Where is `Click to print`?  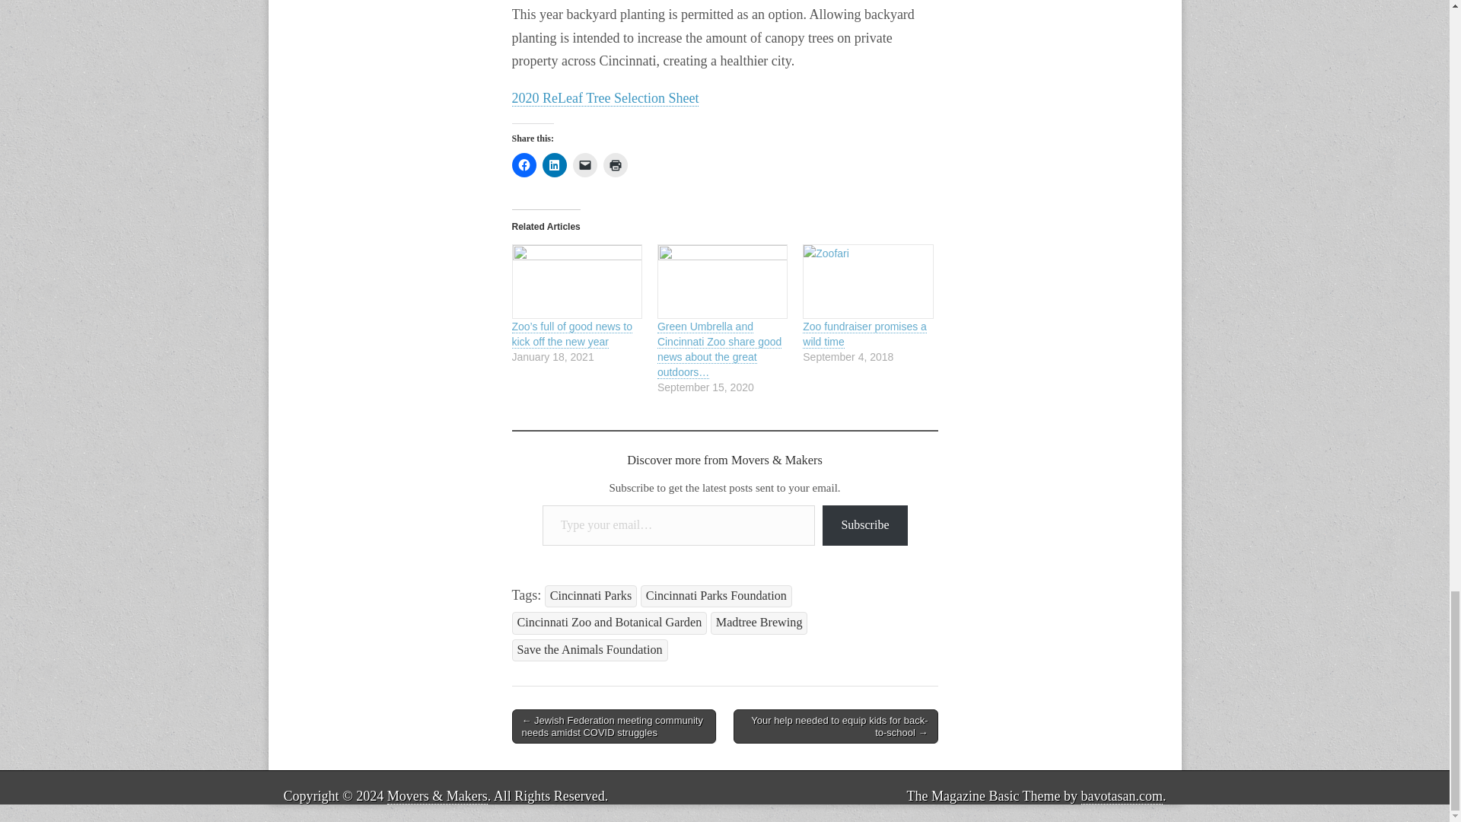 Click to print is located at coordinates (614, 164).